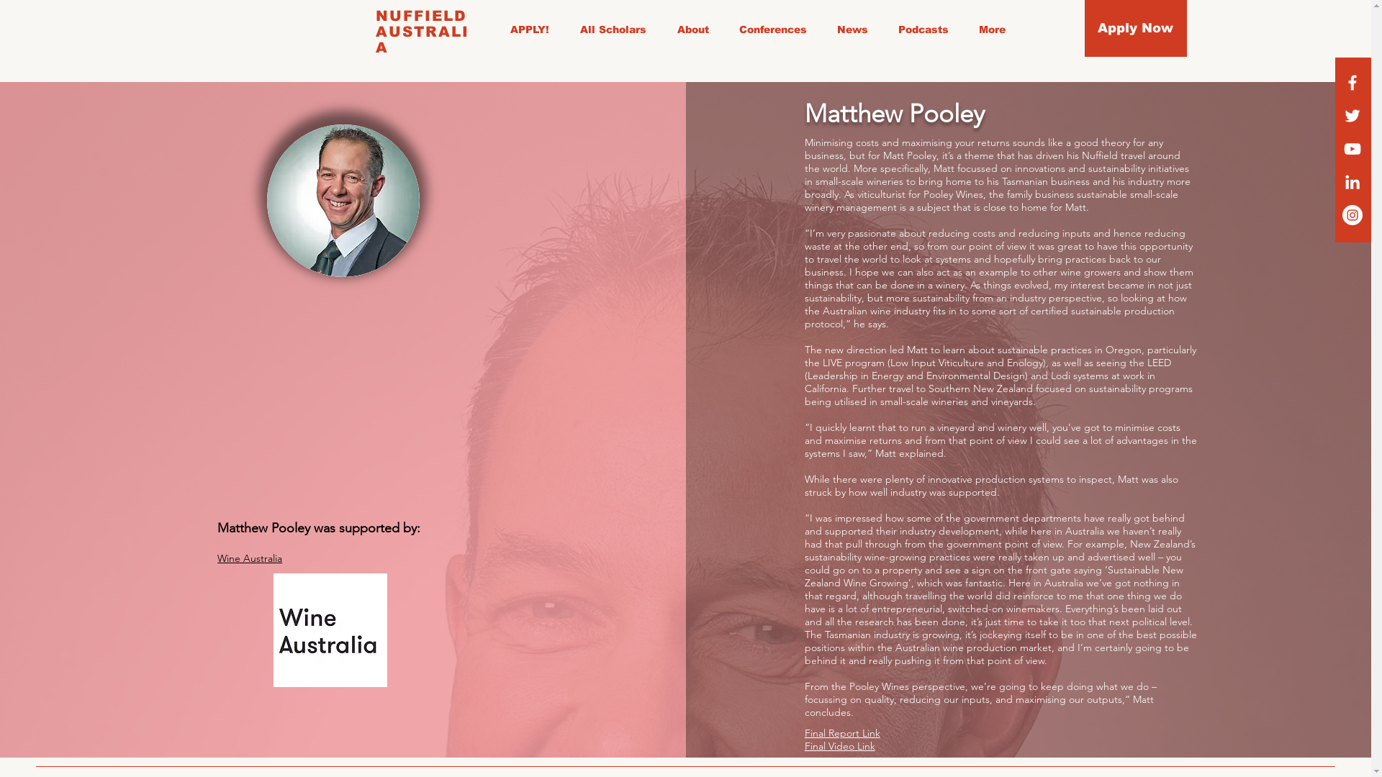 Image resolution: width=1382 pixels, height=777 pixels. Describe the element at coordinates (777, 28) in the screenshot. I see `All Scholars` at that location.